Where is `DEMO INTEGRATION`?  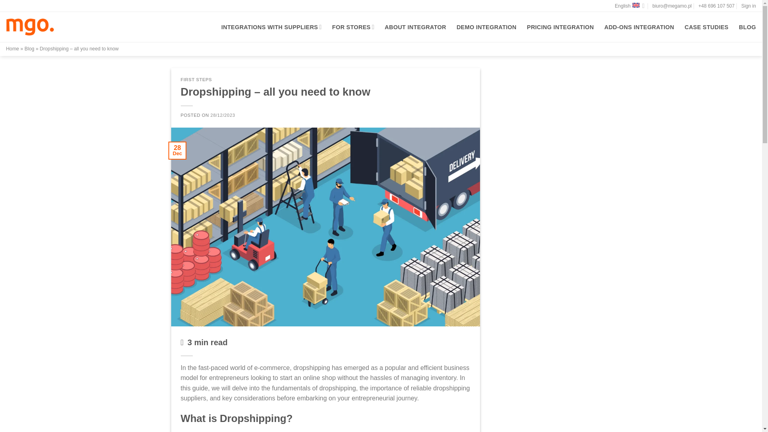
DEMO INTEGRATION is located at coordinates (486, 27).